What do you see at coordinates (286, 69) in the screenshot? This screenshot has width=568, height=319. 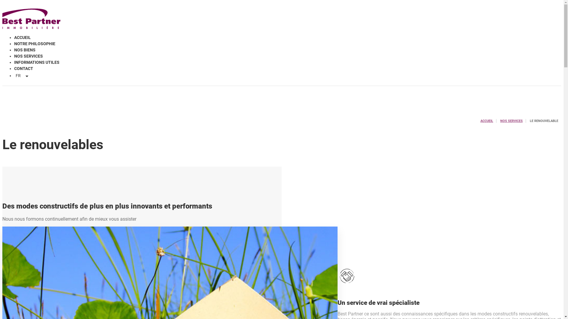 I see `CONTACT` at bounding box center [286, 69].